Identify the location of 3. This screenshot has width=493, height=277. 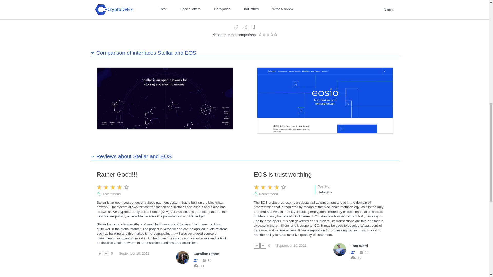
(261, 22).